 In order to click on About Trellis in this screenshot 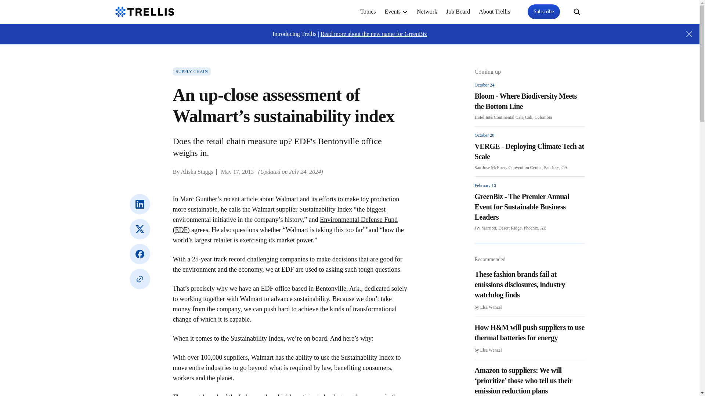, I will do `click(494, 12)`.